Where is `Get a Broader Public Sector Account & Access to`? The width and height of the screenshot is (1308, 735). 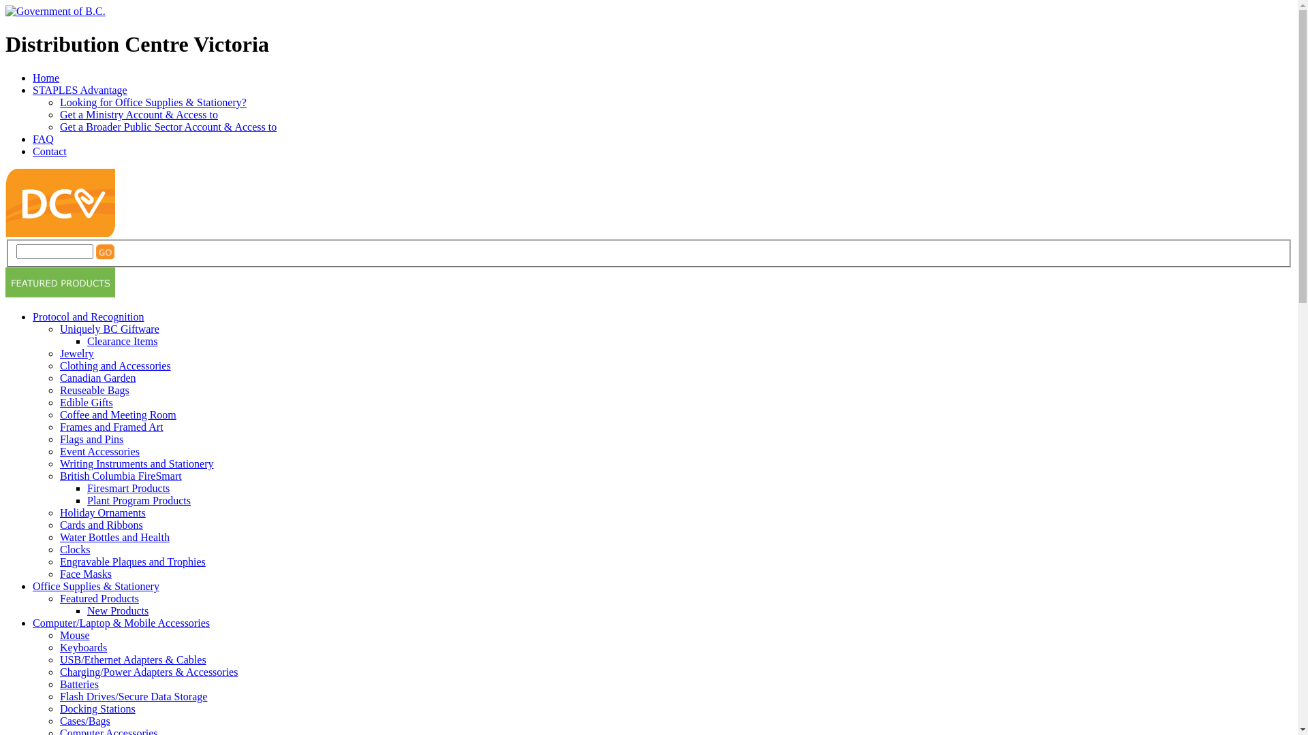
Get a Broader Public Sector Account & Access to is located at coordinates (168, 127).